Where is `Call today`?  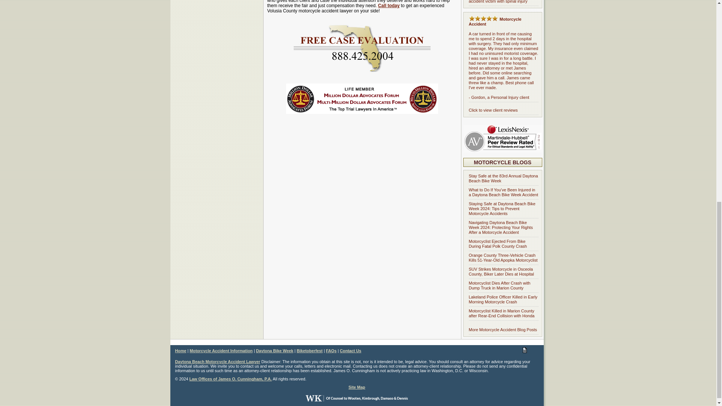 Call today is located at coordinates (388, 5).